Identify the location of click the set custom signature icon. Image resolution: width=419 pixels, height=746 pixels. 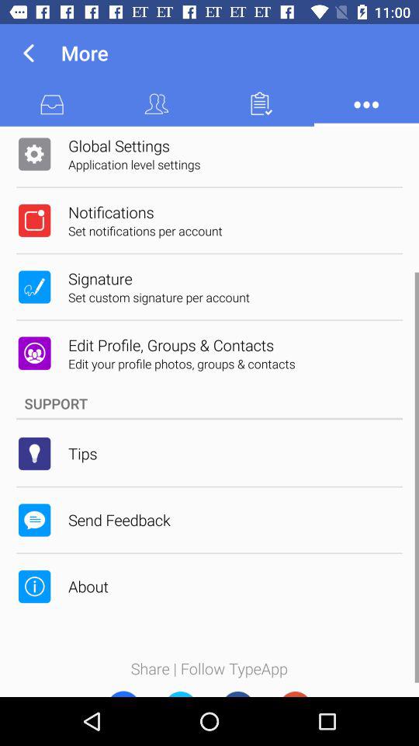
(159, 297).